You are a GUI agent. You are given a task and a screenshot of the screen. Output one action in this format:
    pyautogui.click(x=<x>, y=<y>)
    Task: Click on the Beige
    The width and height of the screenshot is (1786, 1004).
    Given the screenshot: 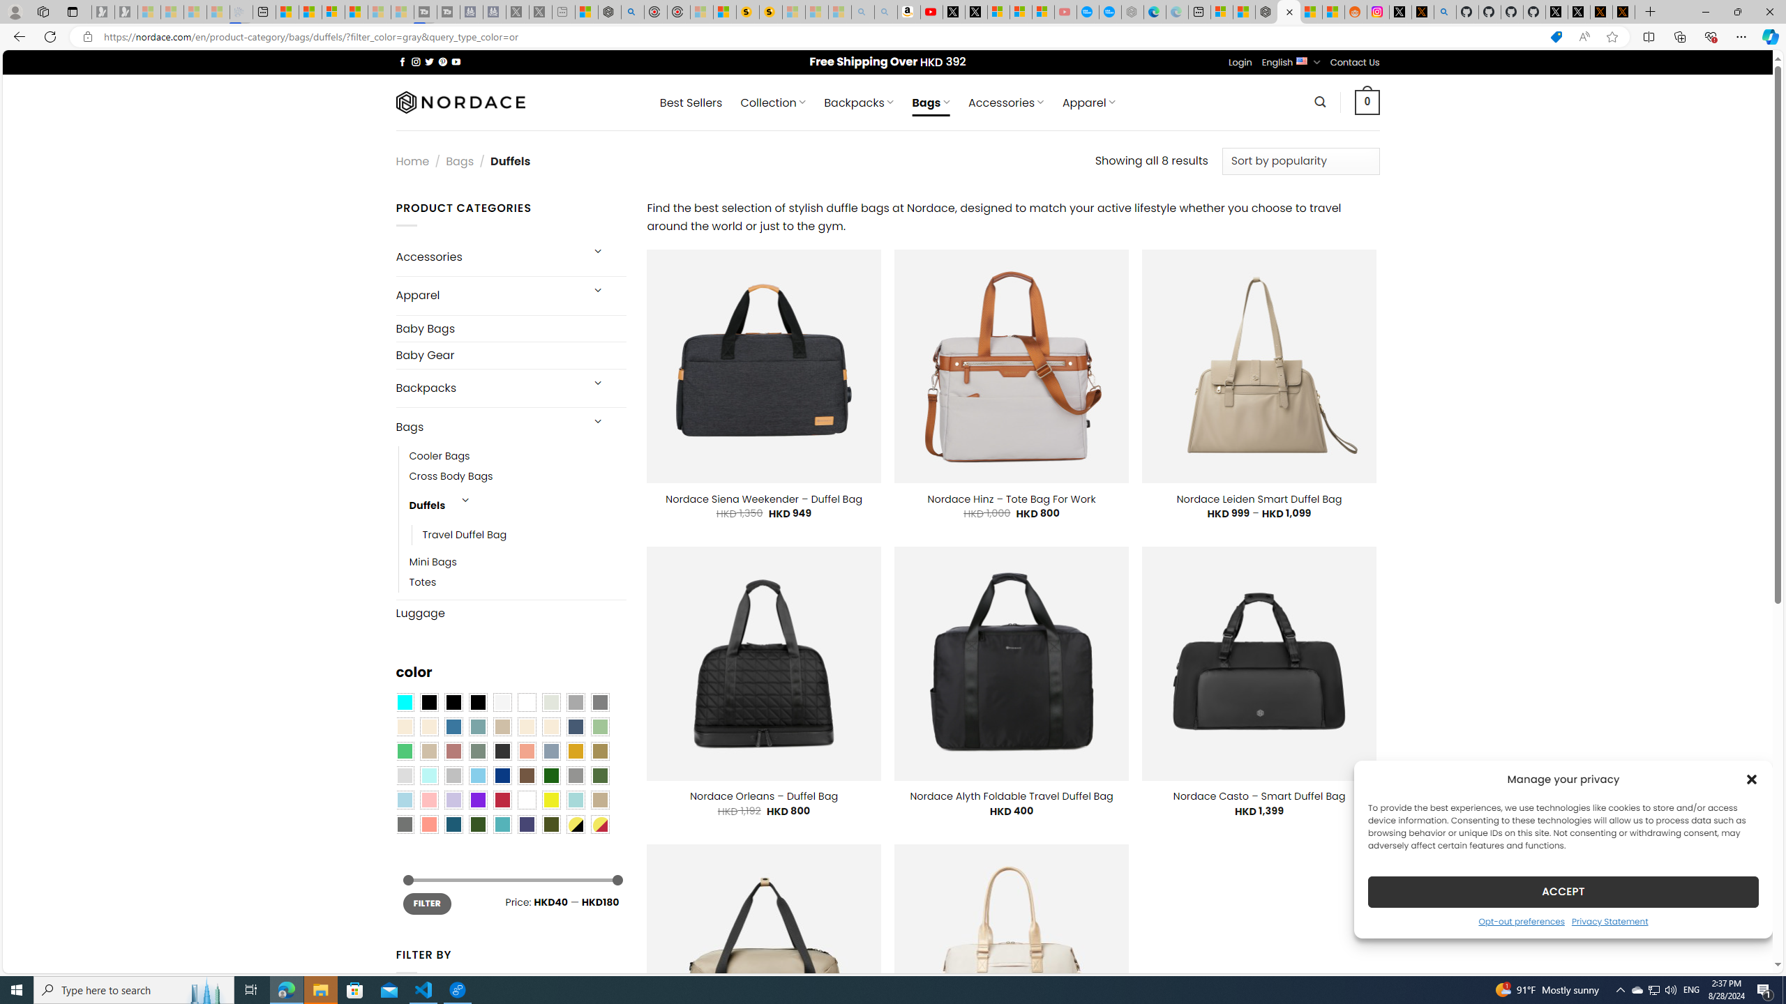 What is the action you would take?
    pyautogui.click(x=404, y=727)
    